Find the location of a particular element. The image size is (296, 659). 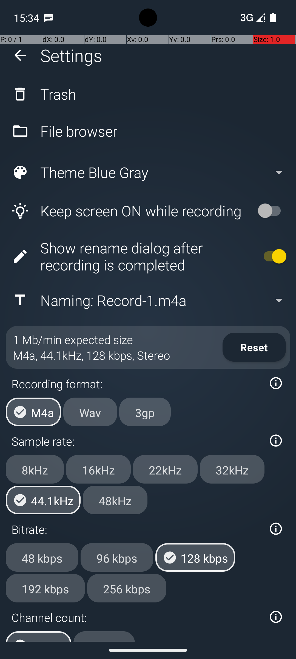

File browser is located at coordinates (148, 131).